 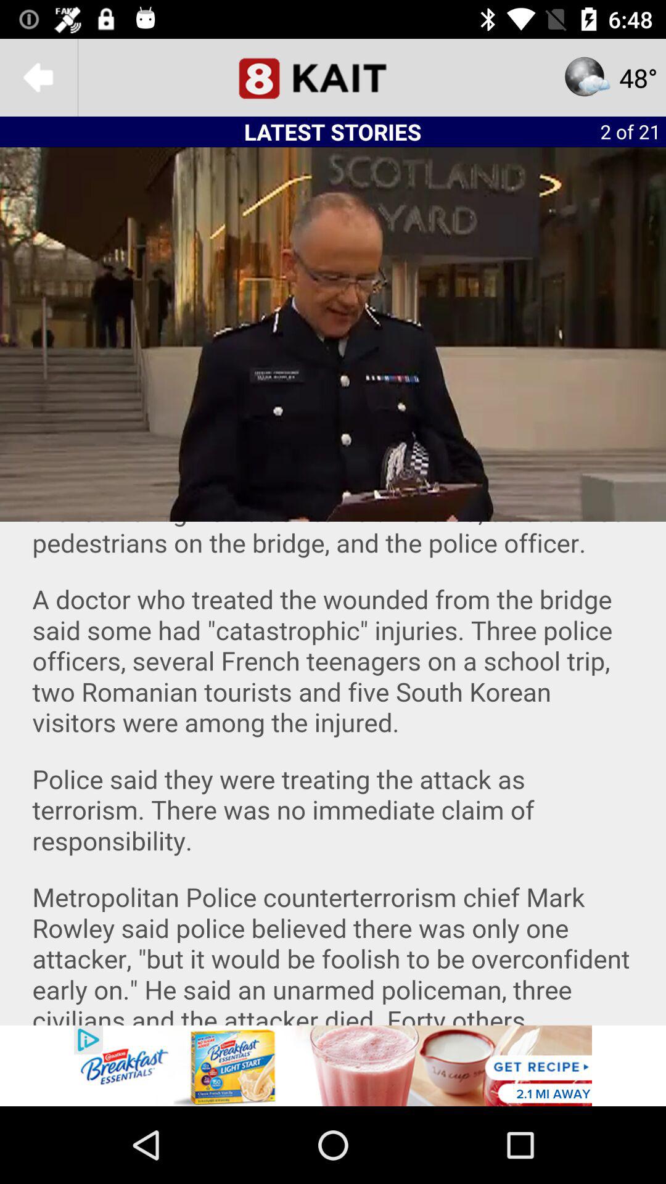 I want to click on go back, so click(x=39, y=78).